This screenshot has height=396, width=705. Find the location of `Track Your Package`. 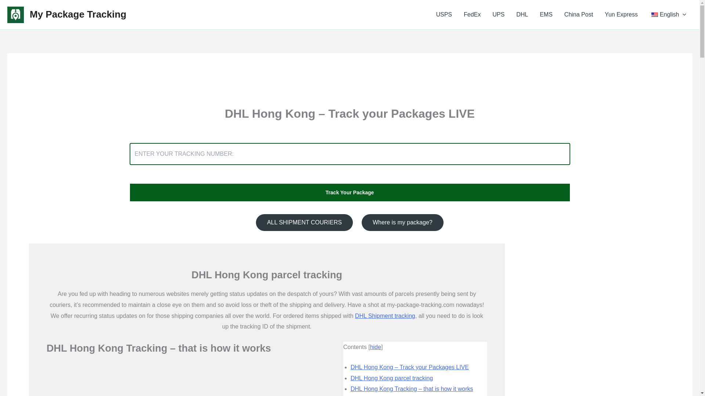

Track Your Package is located at coordinates (349, 192).